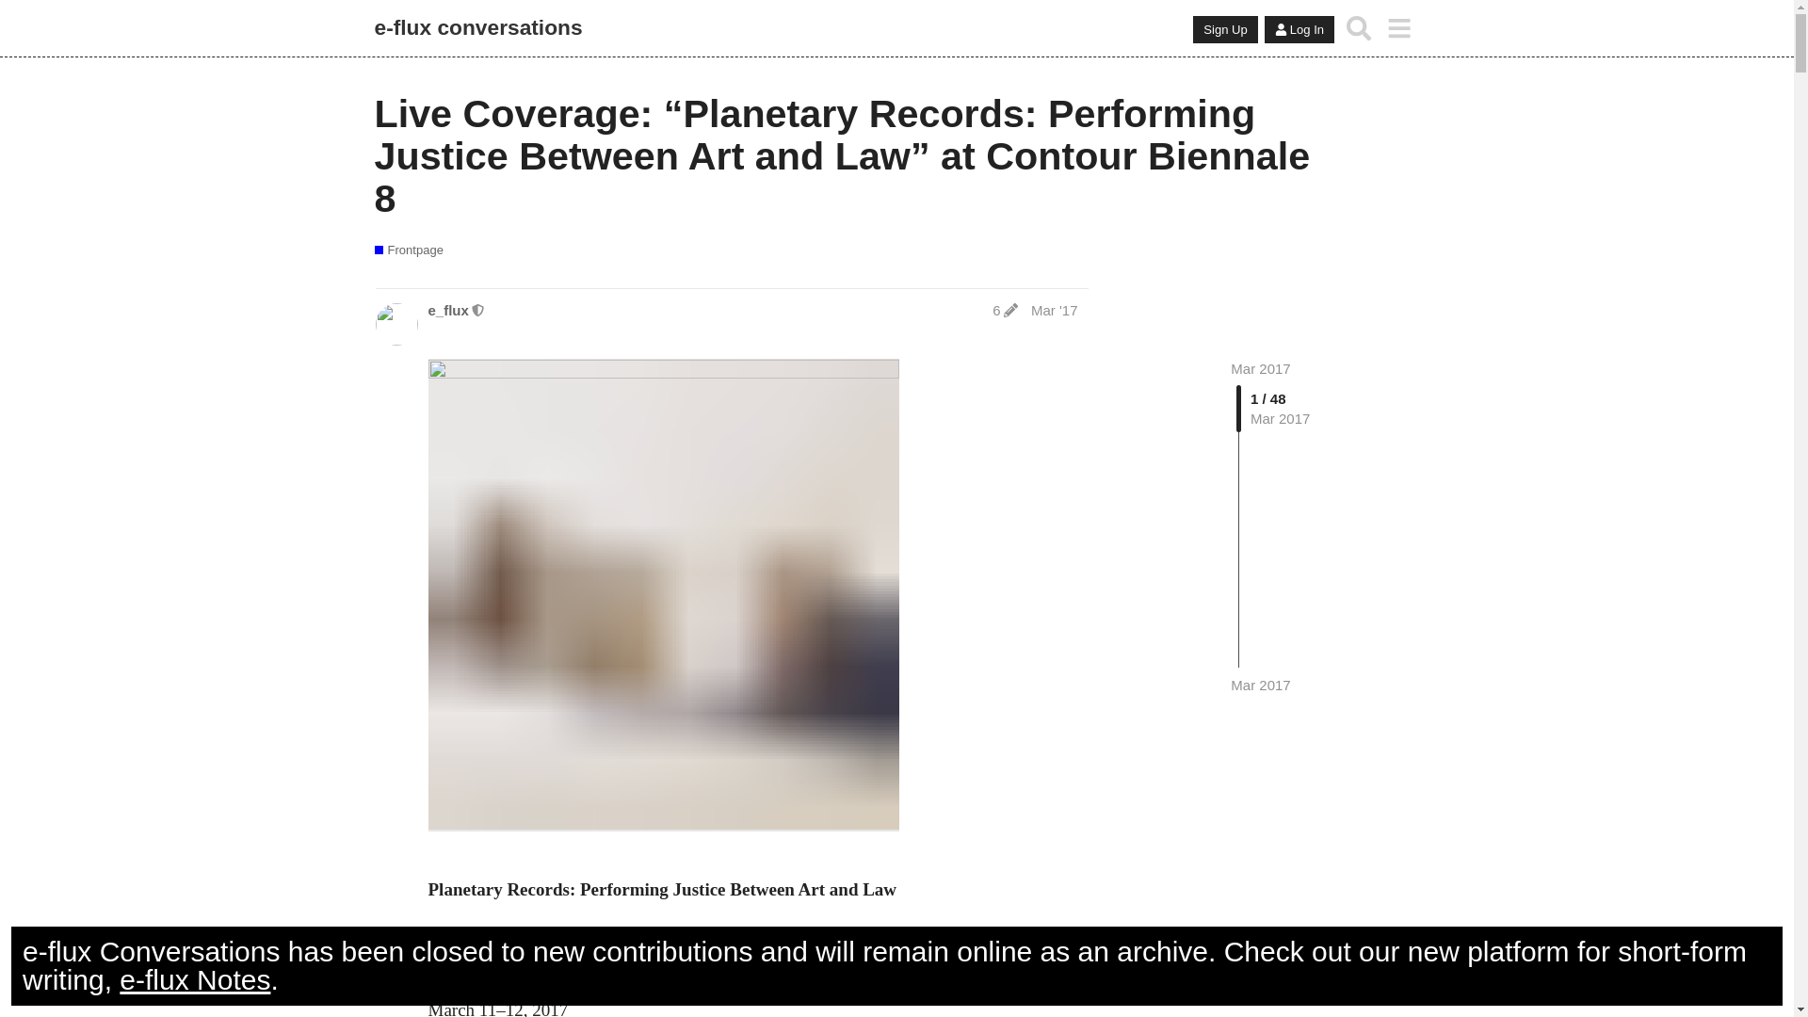 The width and height of the screenshot is (1808, 1017). What do you see at coordinates (1224, 30) in the screenshot?
I see `Sign Up` at bounding box center [1224, 30].